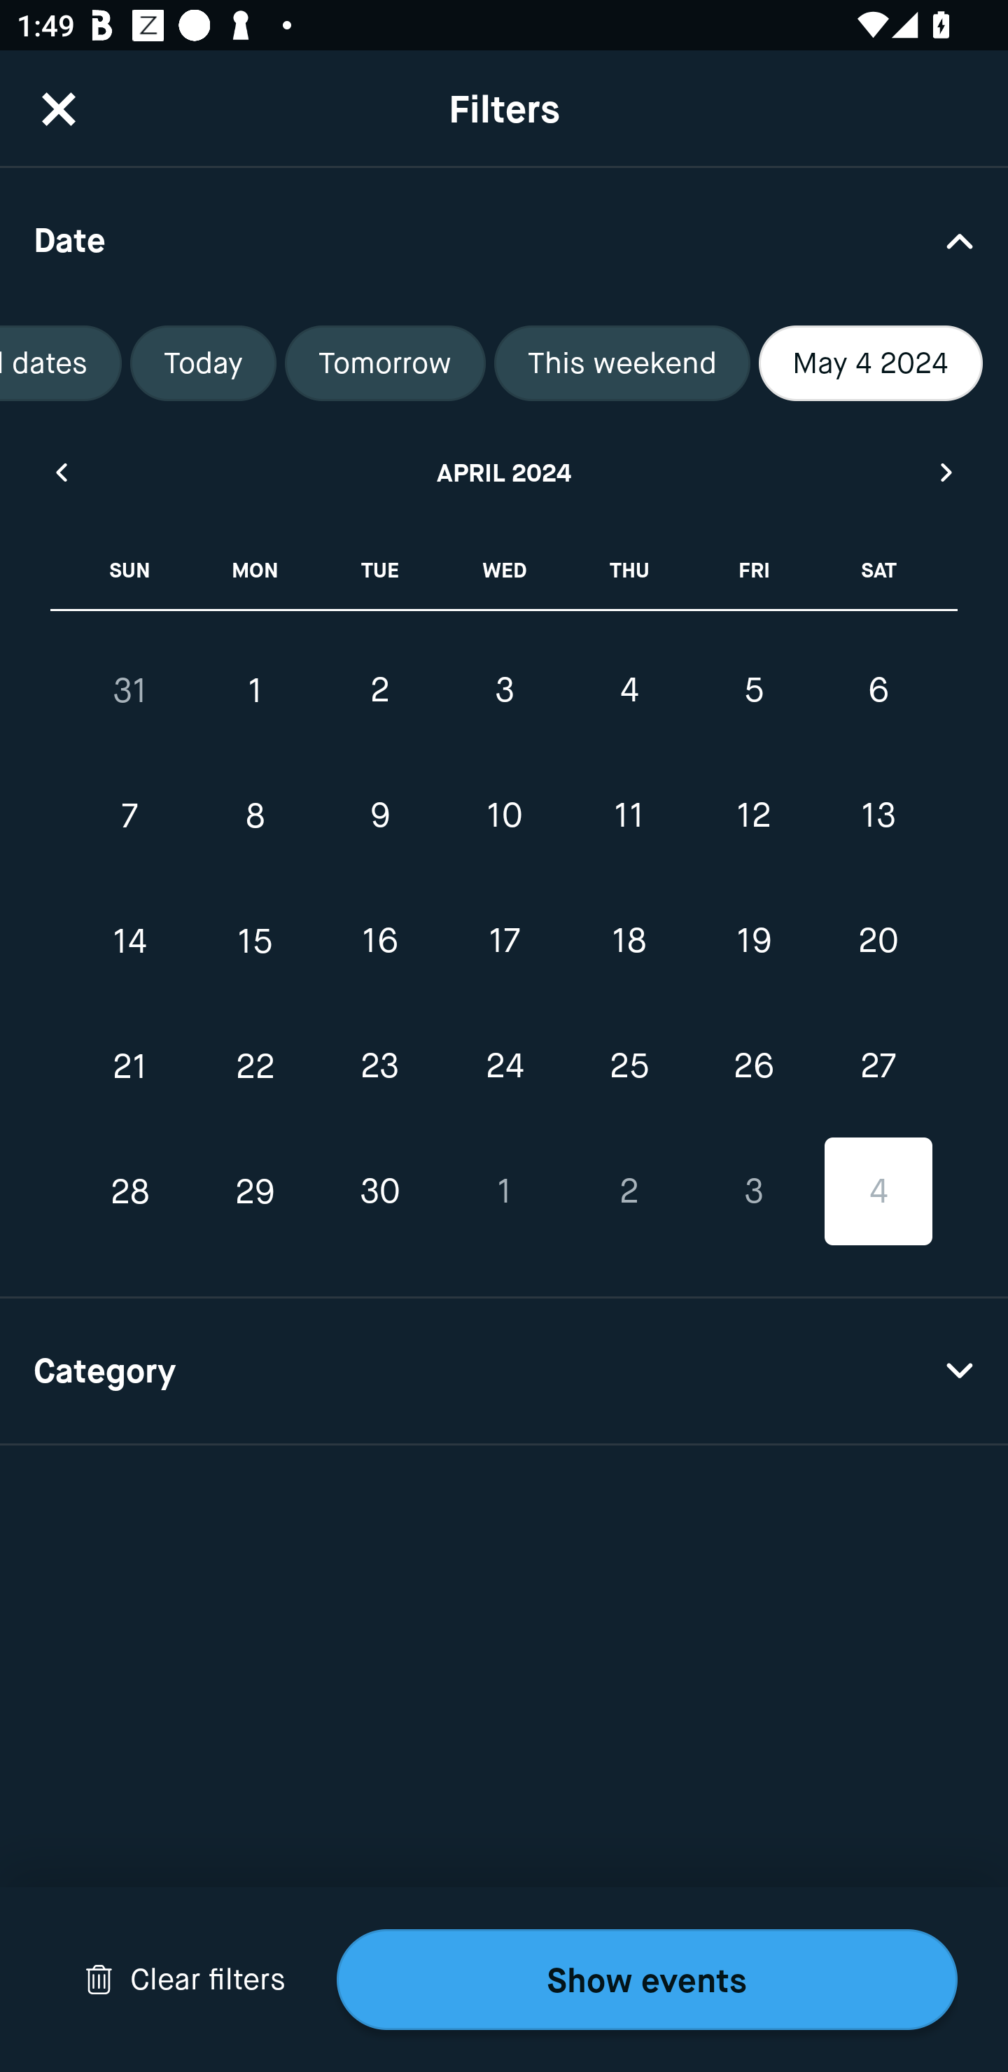  Describe the element at coordinates (629, 689) in the screenshot. I see `4` at that location.